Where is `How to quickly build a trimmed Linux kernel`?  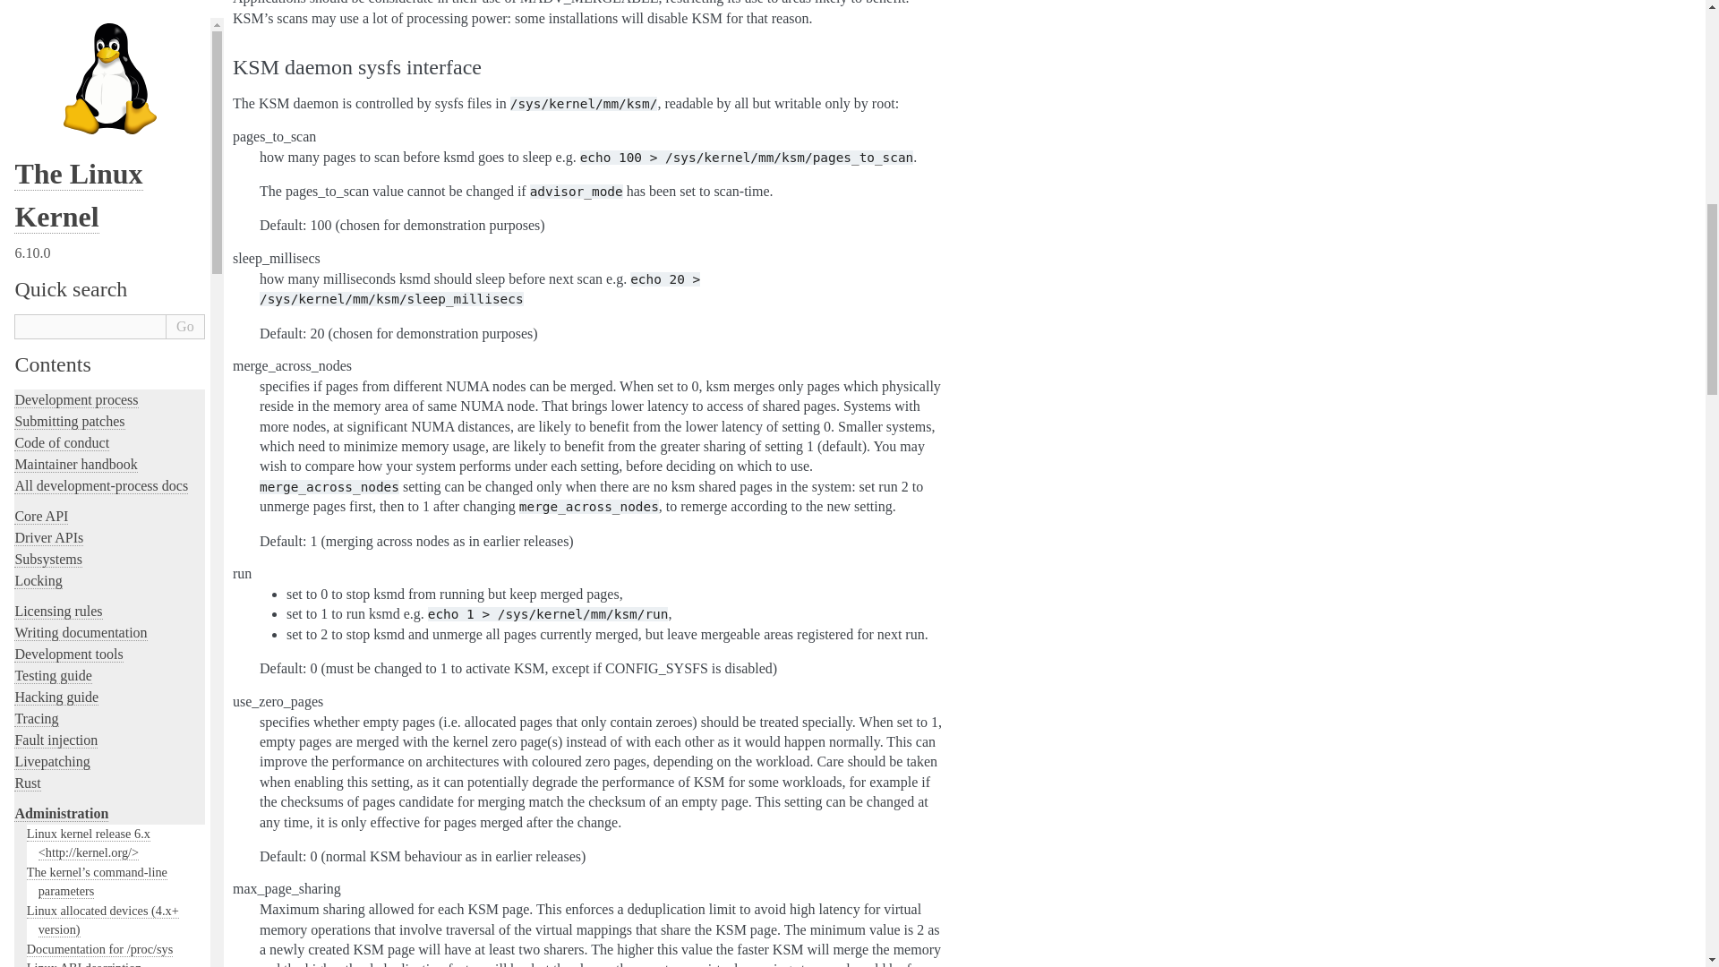 How to quickly build a trimmed Linux kernel is located at coordinates (109, 107).